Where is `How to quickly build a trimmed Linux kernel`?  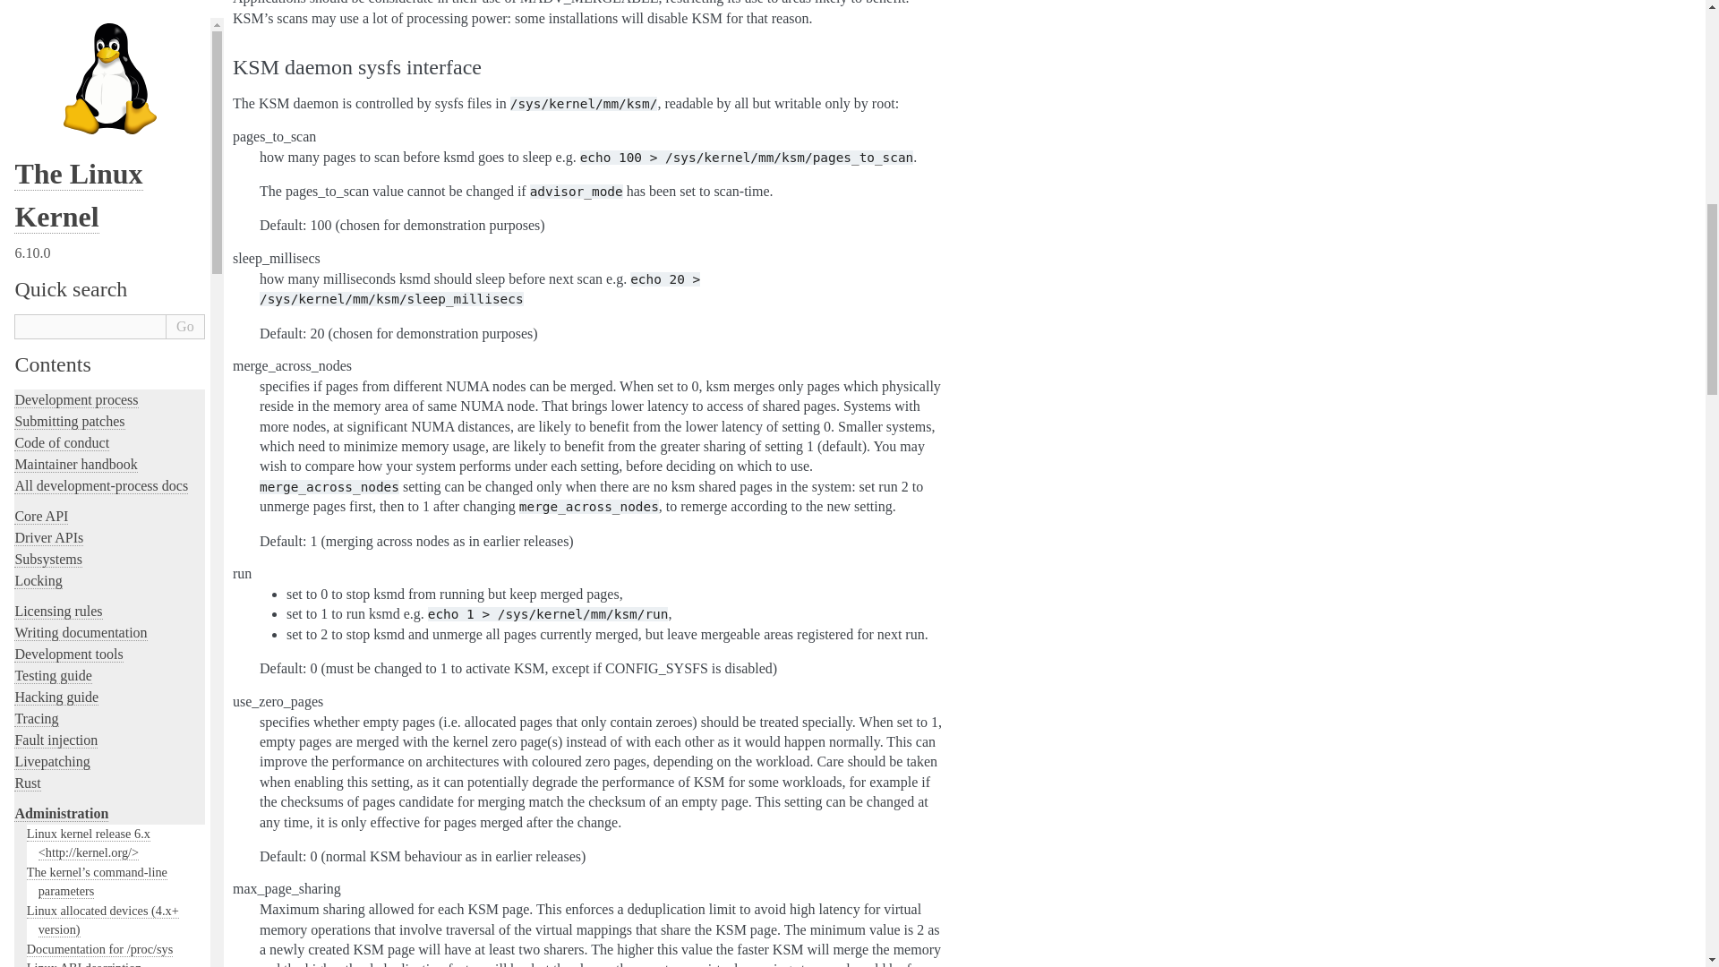 How to quickly build a trimmed Linux kernel is located at coordinates (109, 107).